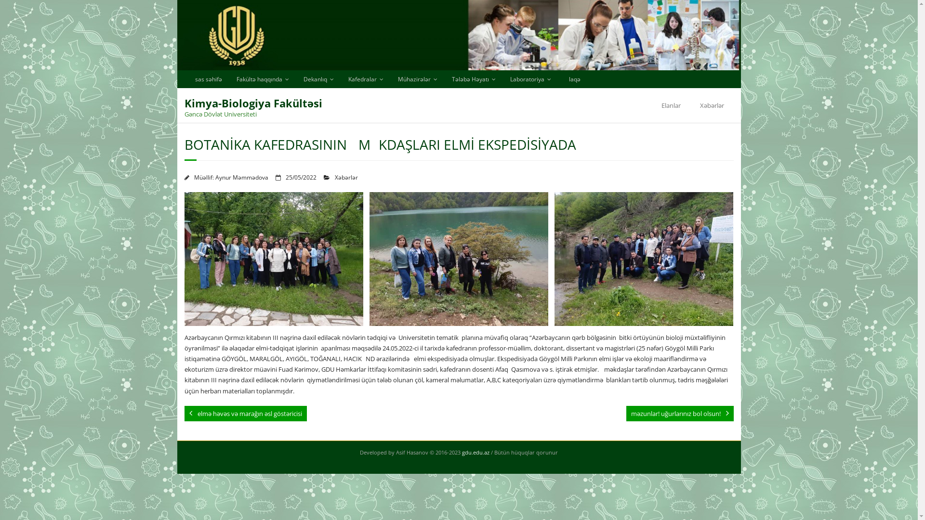  I want to click on 25/05/2022, so click(301, 177).